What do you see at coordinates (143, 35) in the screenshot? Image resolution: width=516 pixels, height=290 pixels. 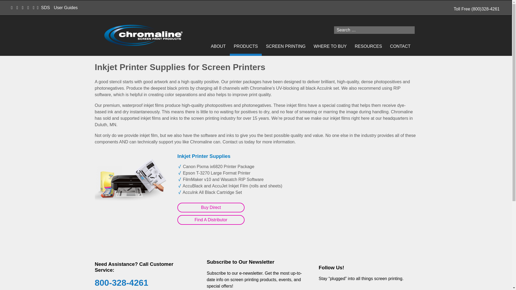 I see `Chromaline` at bounding box center [143, 35].